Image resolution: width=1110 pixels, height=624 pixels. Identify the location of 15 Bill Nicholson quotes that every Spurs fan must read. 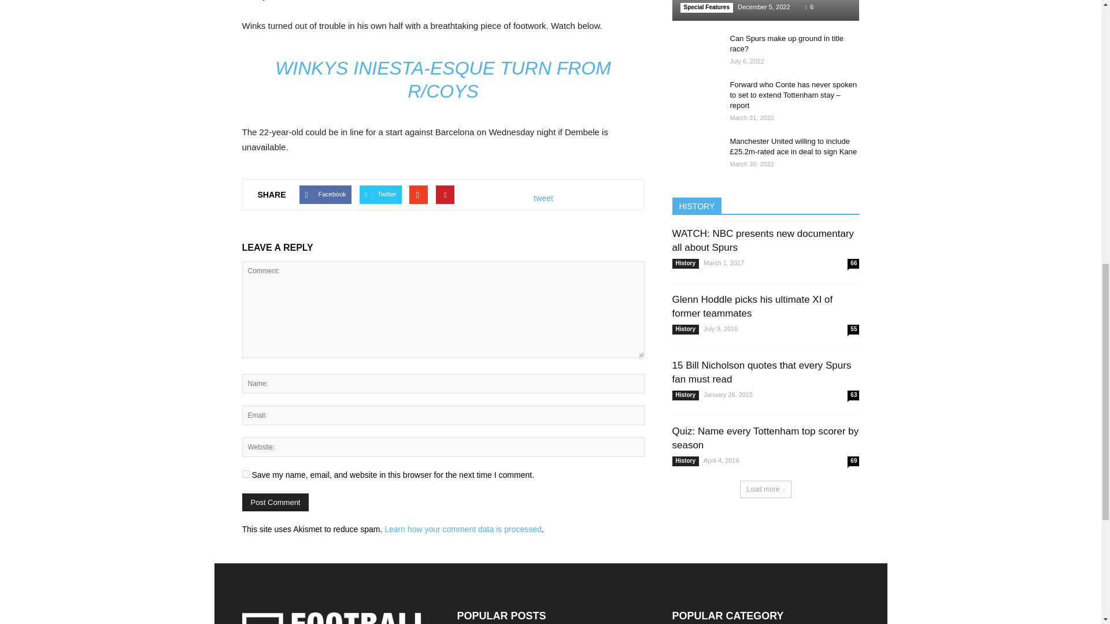
(761, 372).